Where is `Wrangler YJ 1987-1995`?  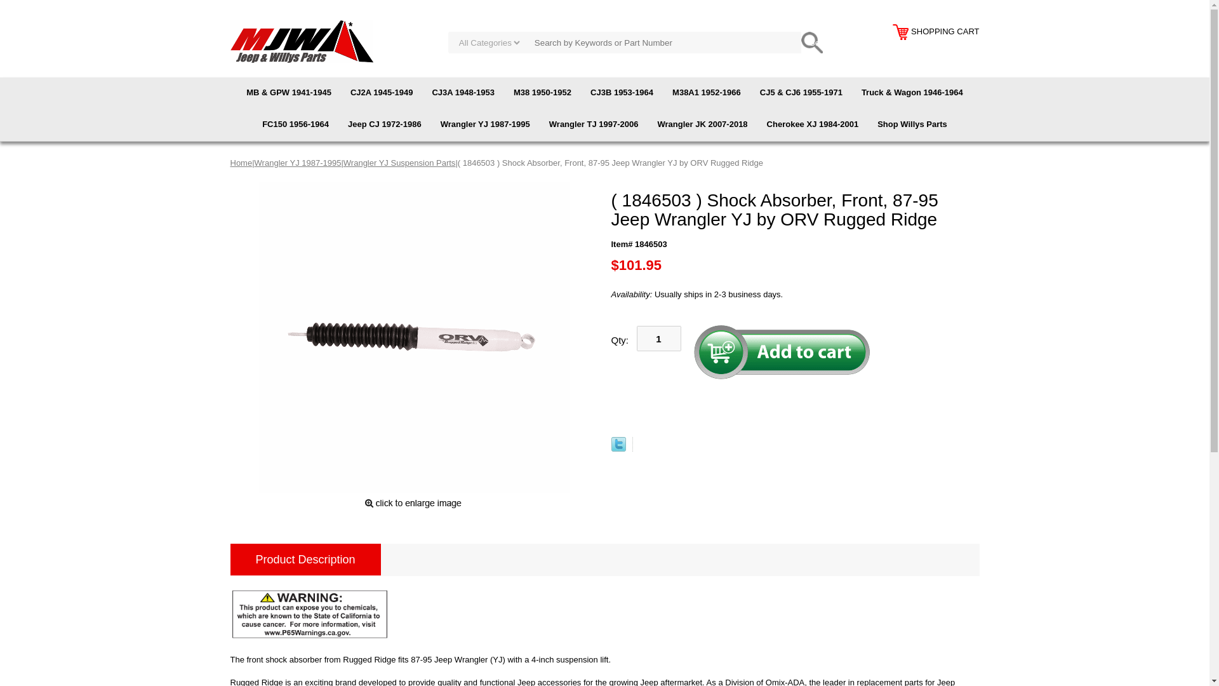
Wrangler YJ 1987-1995 is located at coordinates (485, 124).